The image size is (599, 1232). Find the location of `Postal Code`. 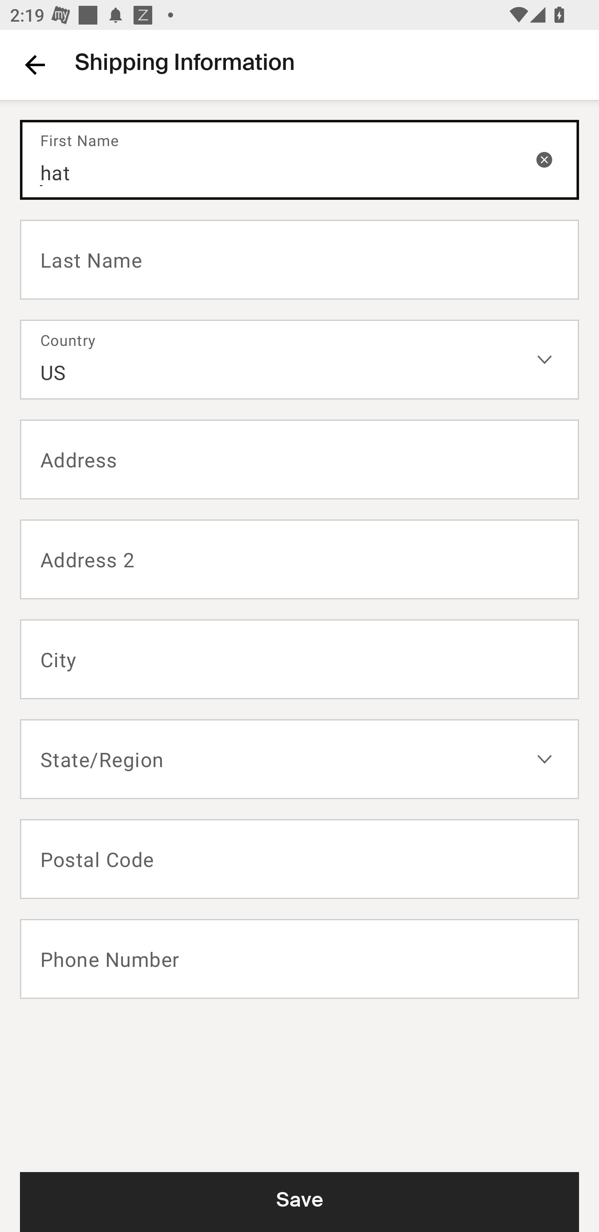

Postal Code is located at coordinates (299, 859).